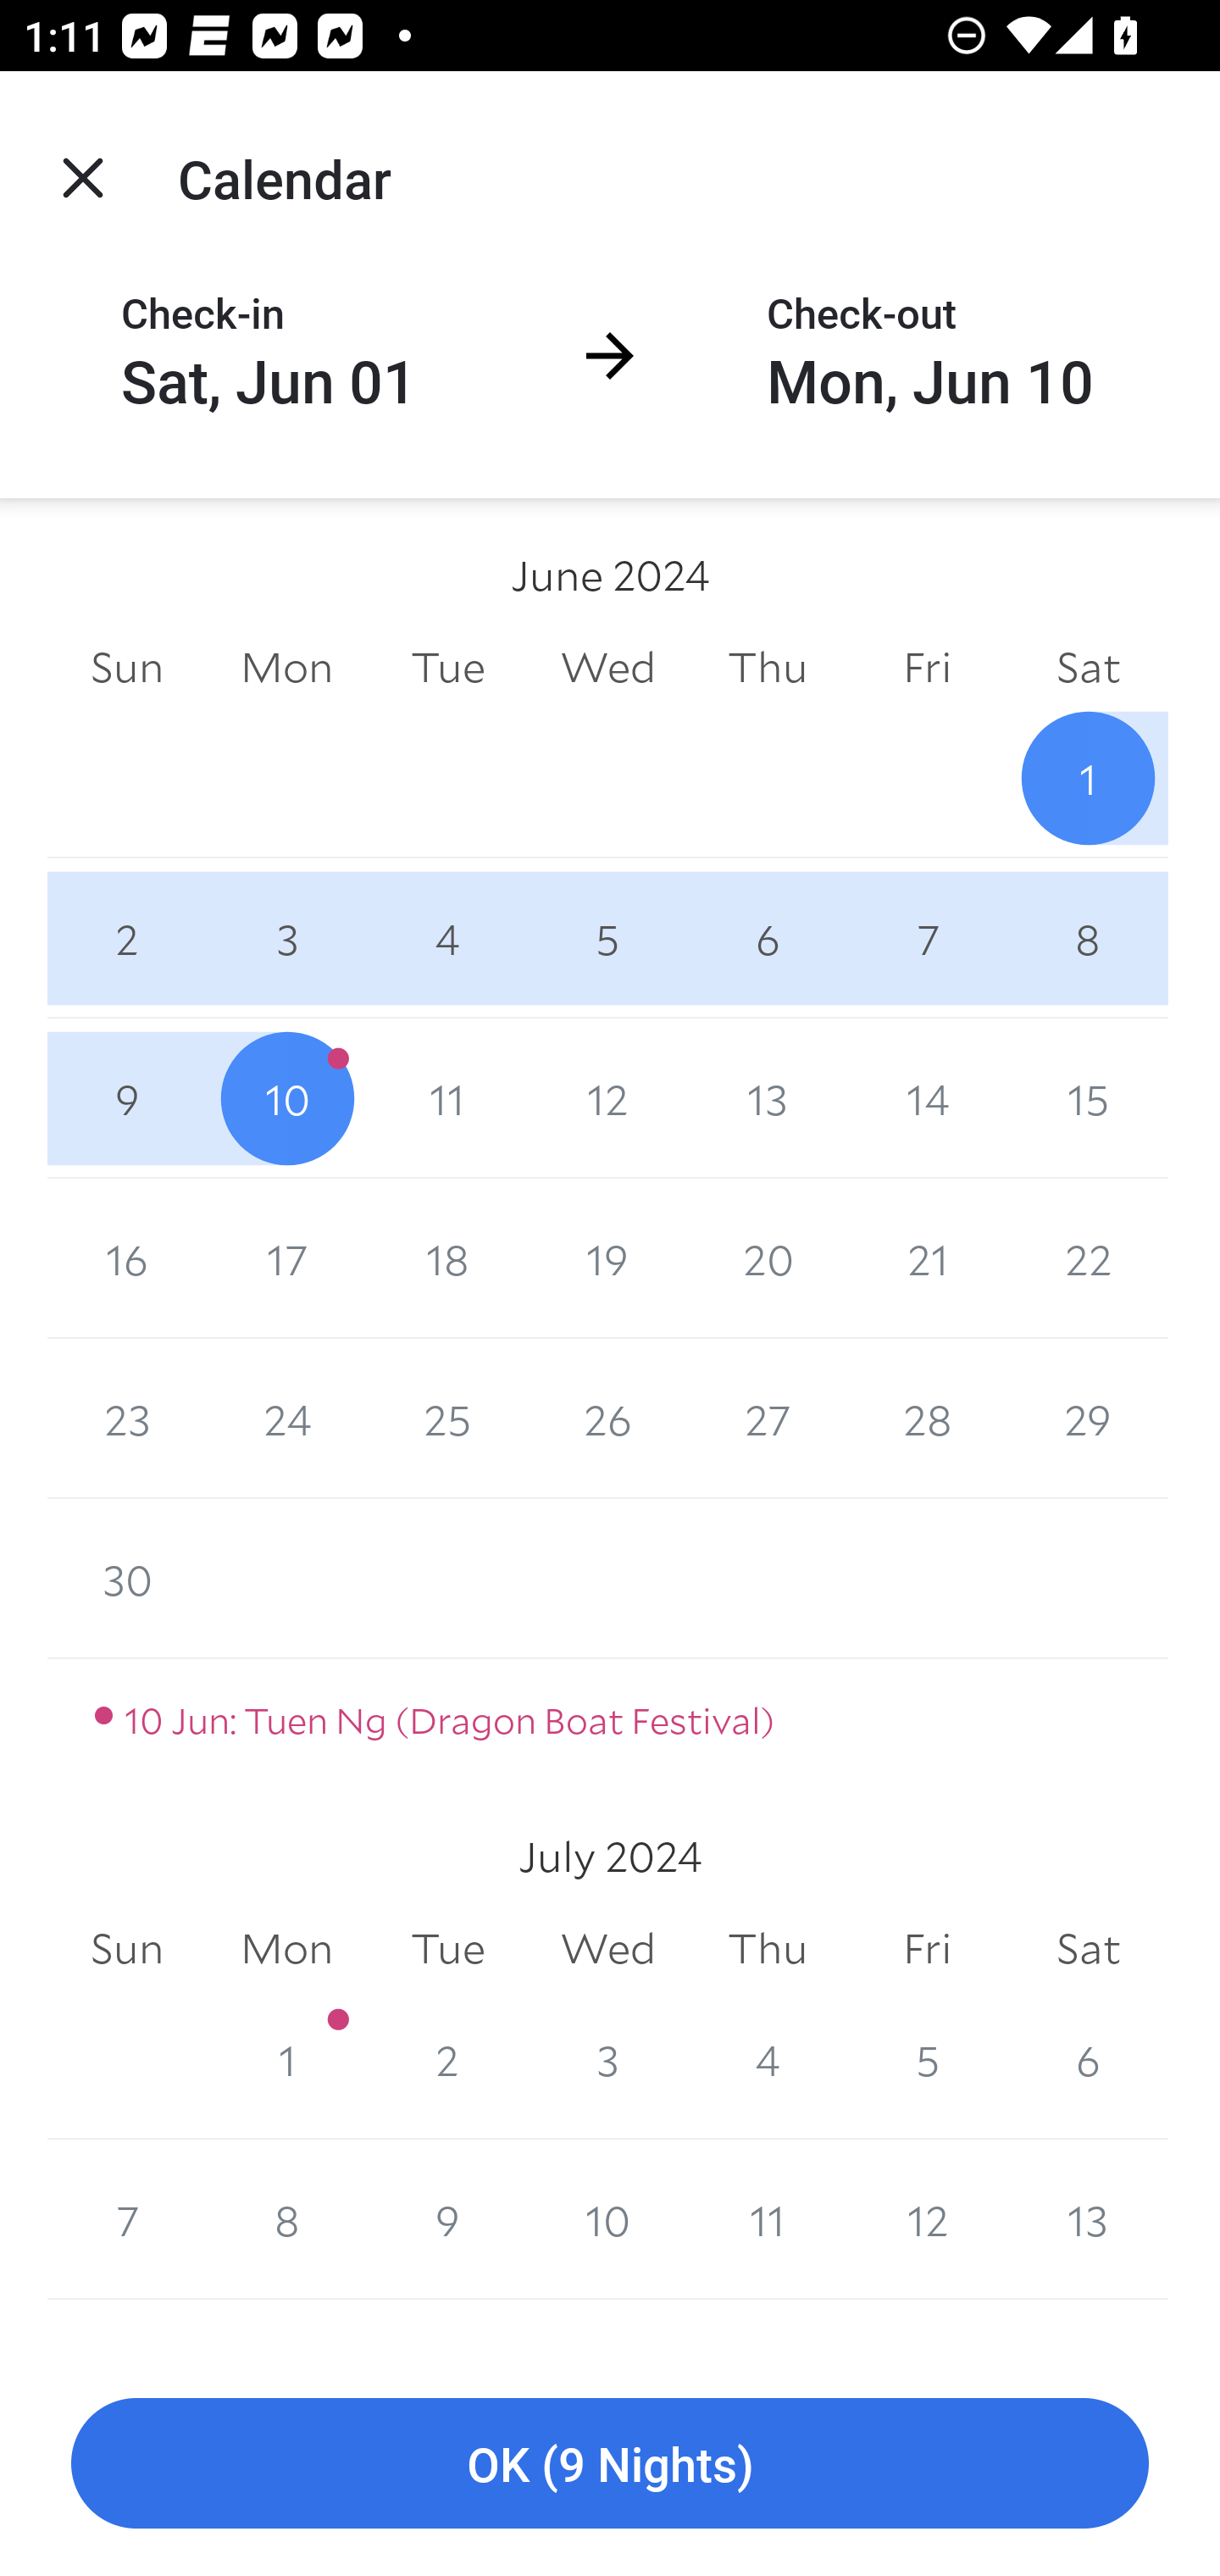 Image resolution: width=1220 pixels, height=2576 pixels. What do you see at coordinates (608, 1418) in the screenshot?
I see `26 26 June 2024` at bounding box center [608, 1418].